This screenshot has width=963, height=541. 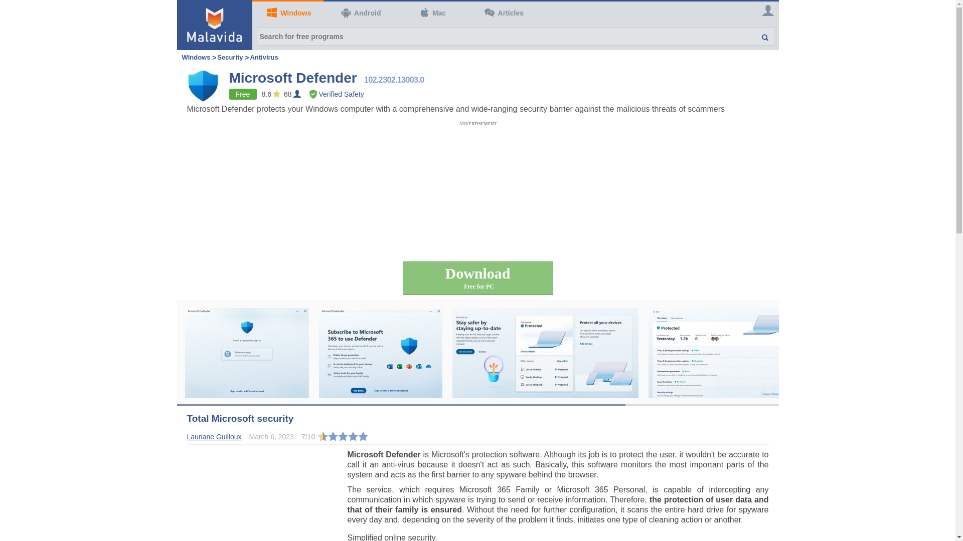 I want to click on Microsoft Defender image 4 , so click(x=722, y=352).